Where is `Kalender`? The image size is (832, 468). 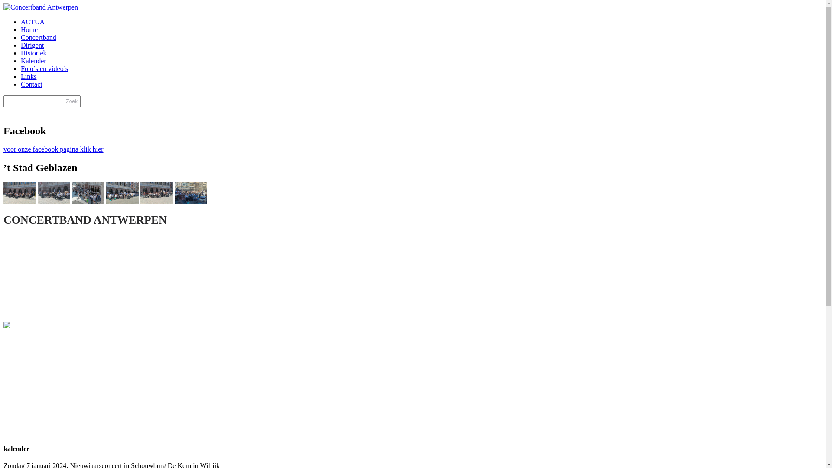 Kalender is located at coordinates (34, 61).